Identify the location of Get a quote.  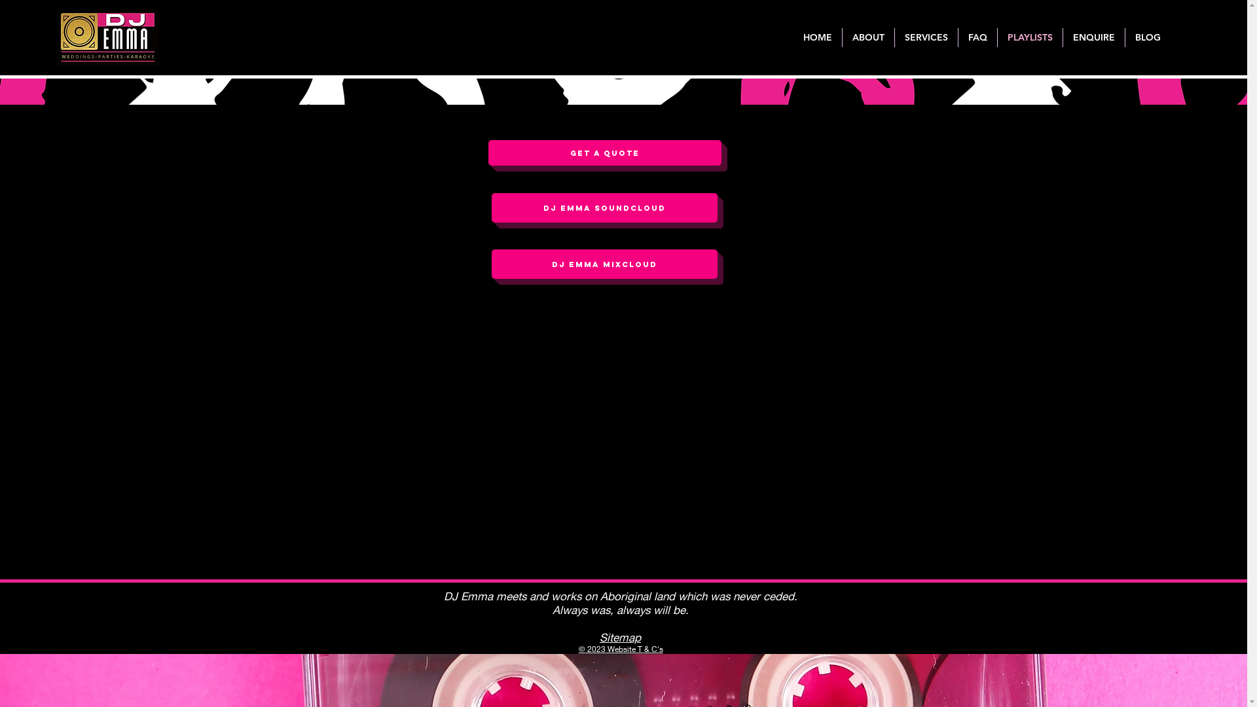
(605, 153).